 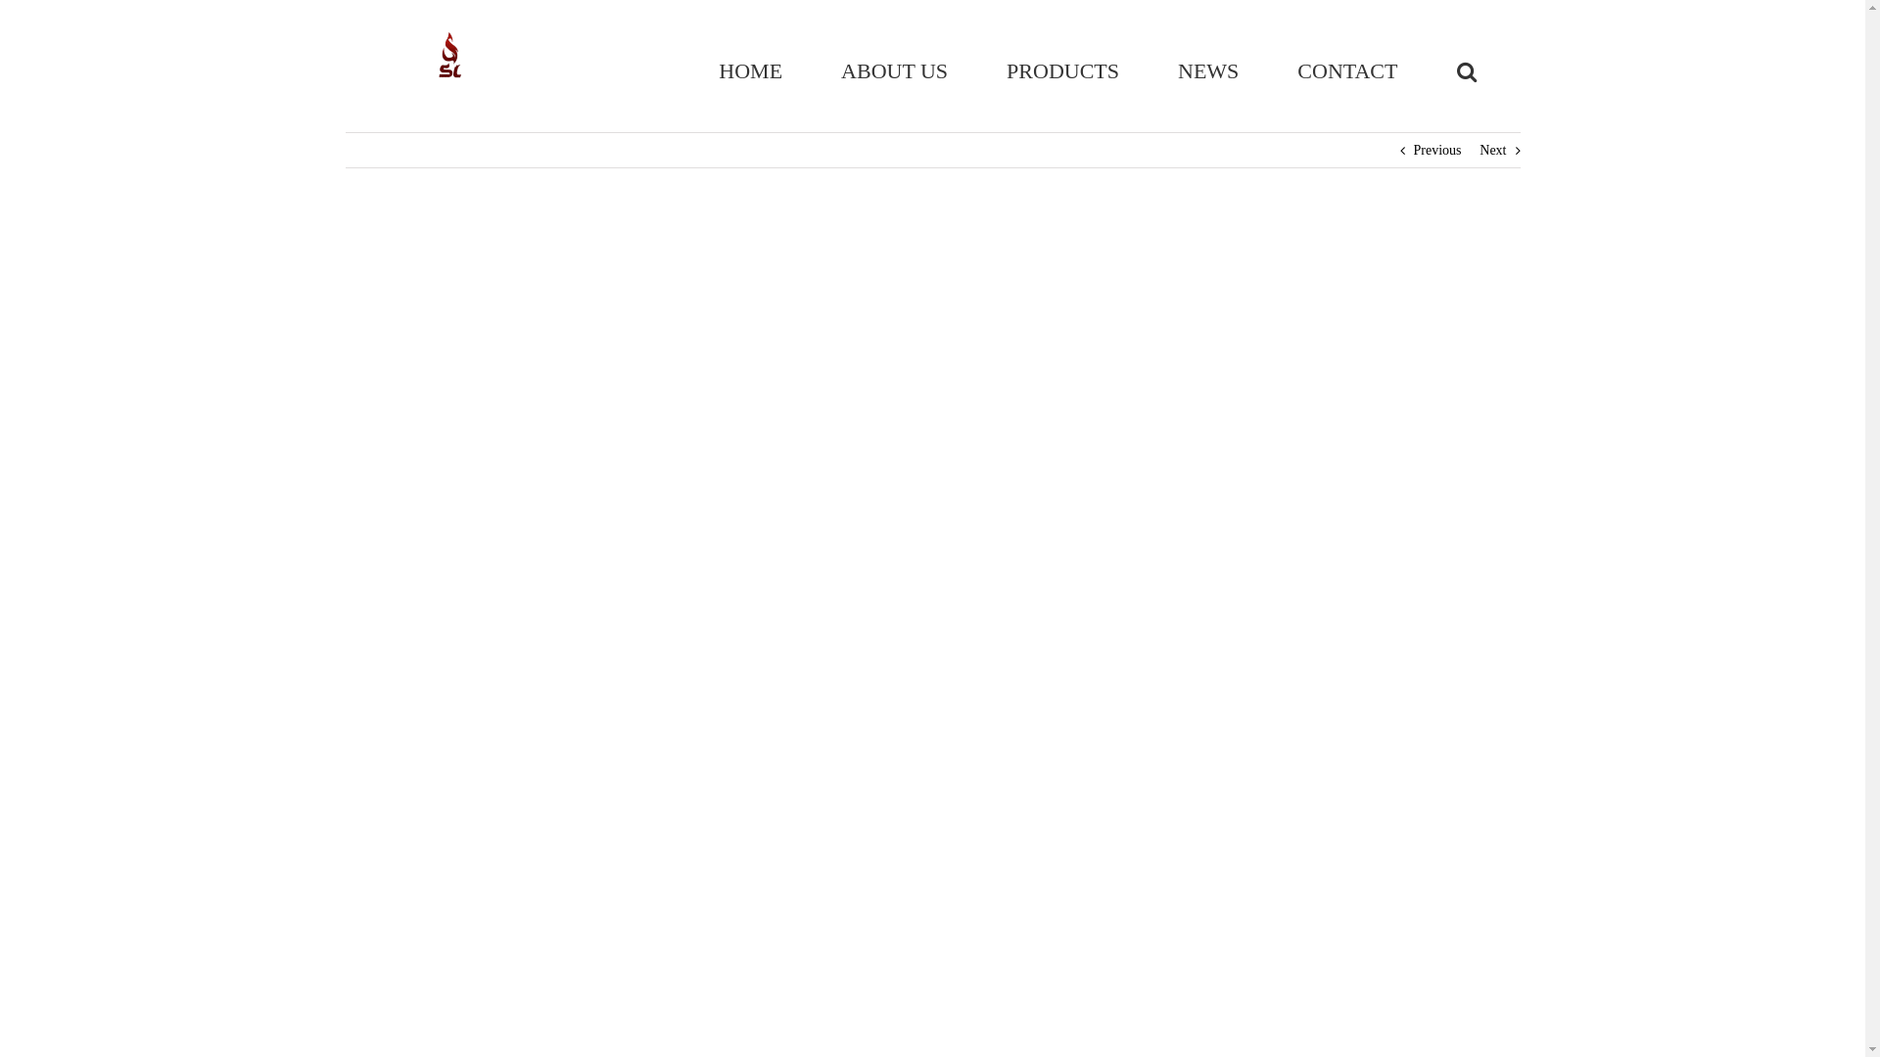 I want to click on Previous, so click(x=1437, y=151).